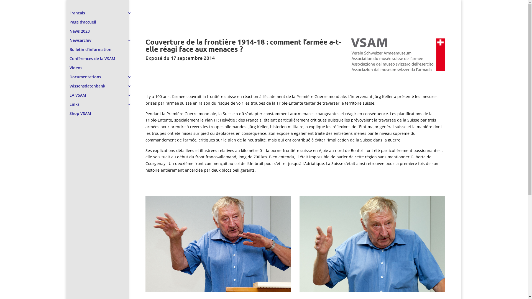 This screenshot has height=299, width=532. What do you see at coordinates (103, 89) in the screenshot?
I see `Wissensdatenbank` at bounding box center [103, 89].